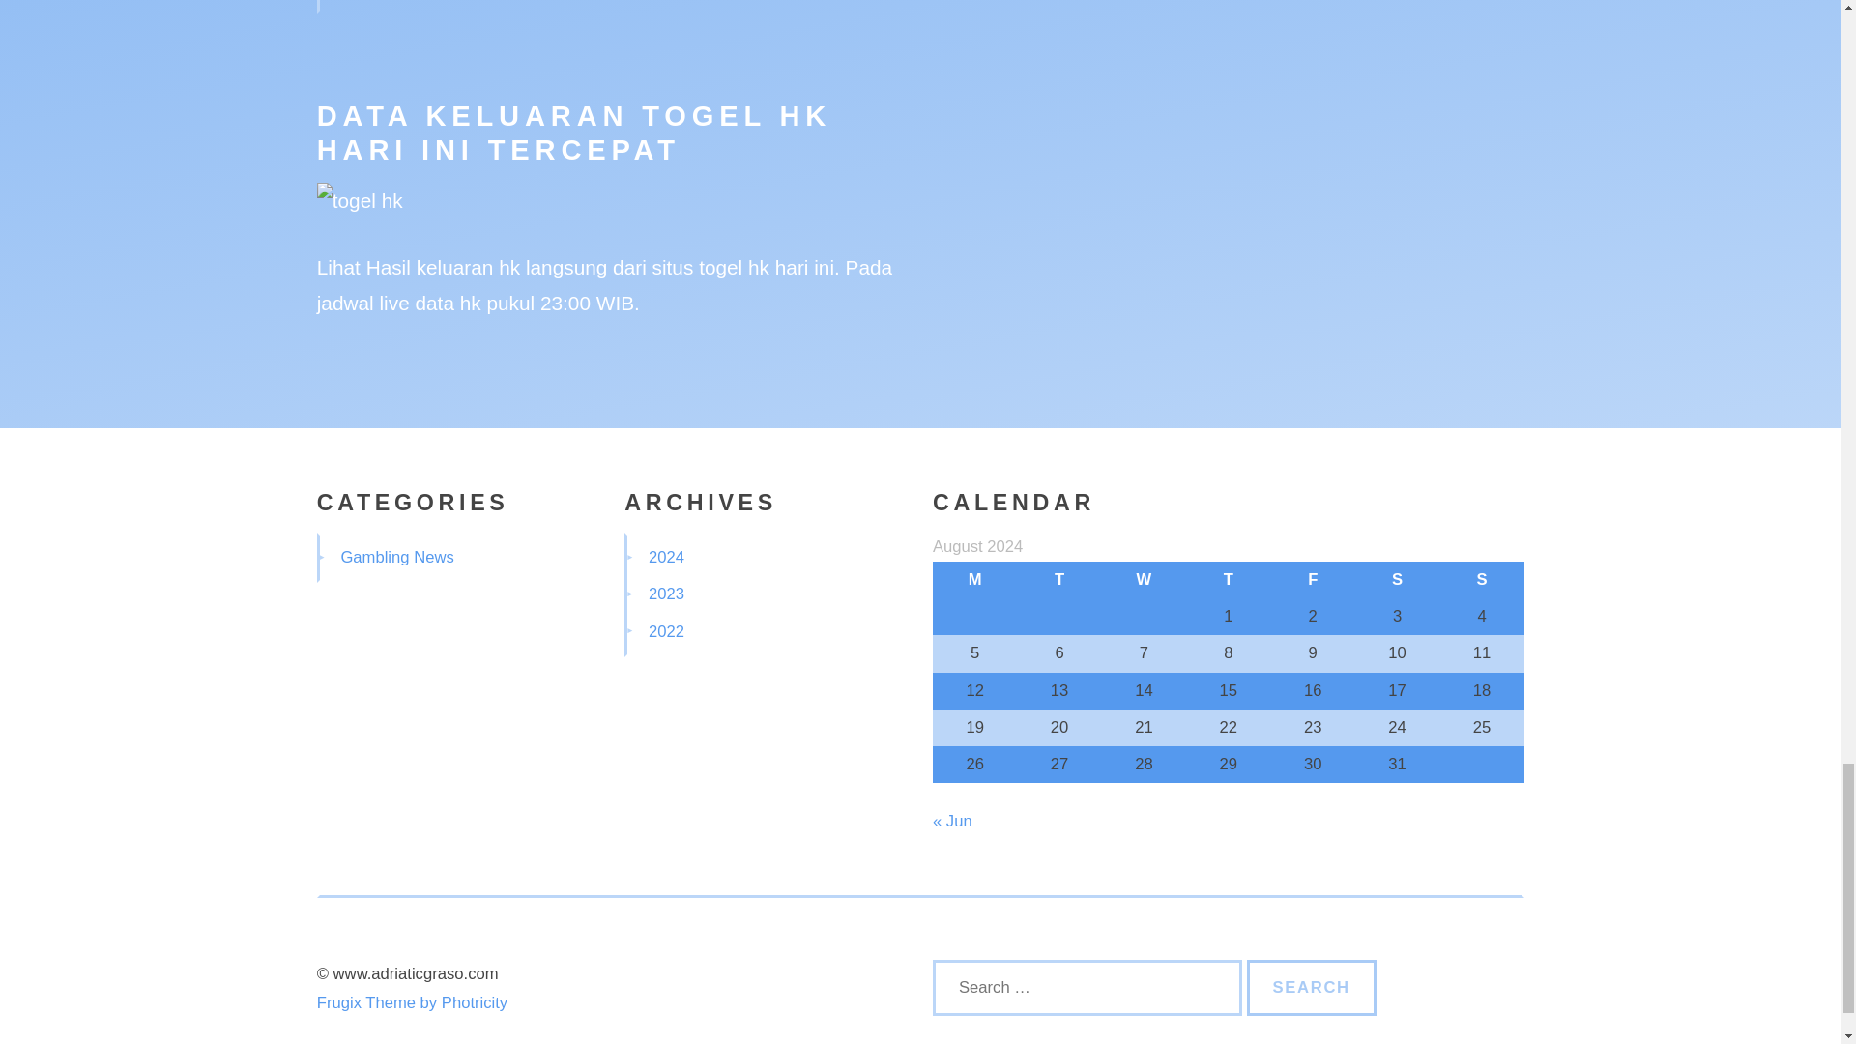 The image size is (1856, 1044). Describe the element at coordinates (360, 200) in the screenshot. I see `togel hk` at that location.